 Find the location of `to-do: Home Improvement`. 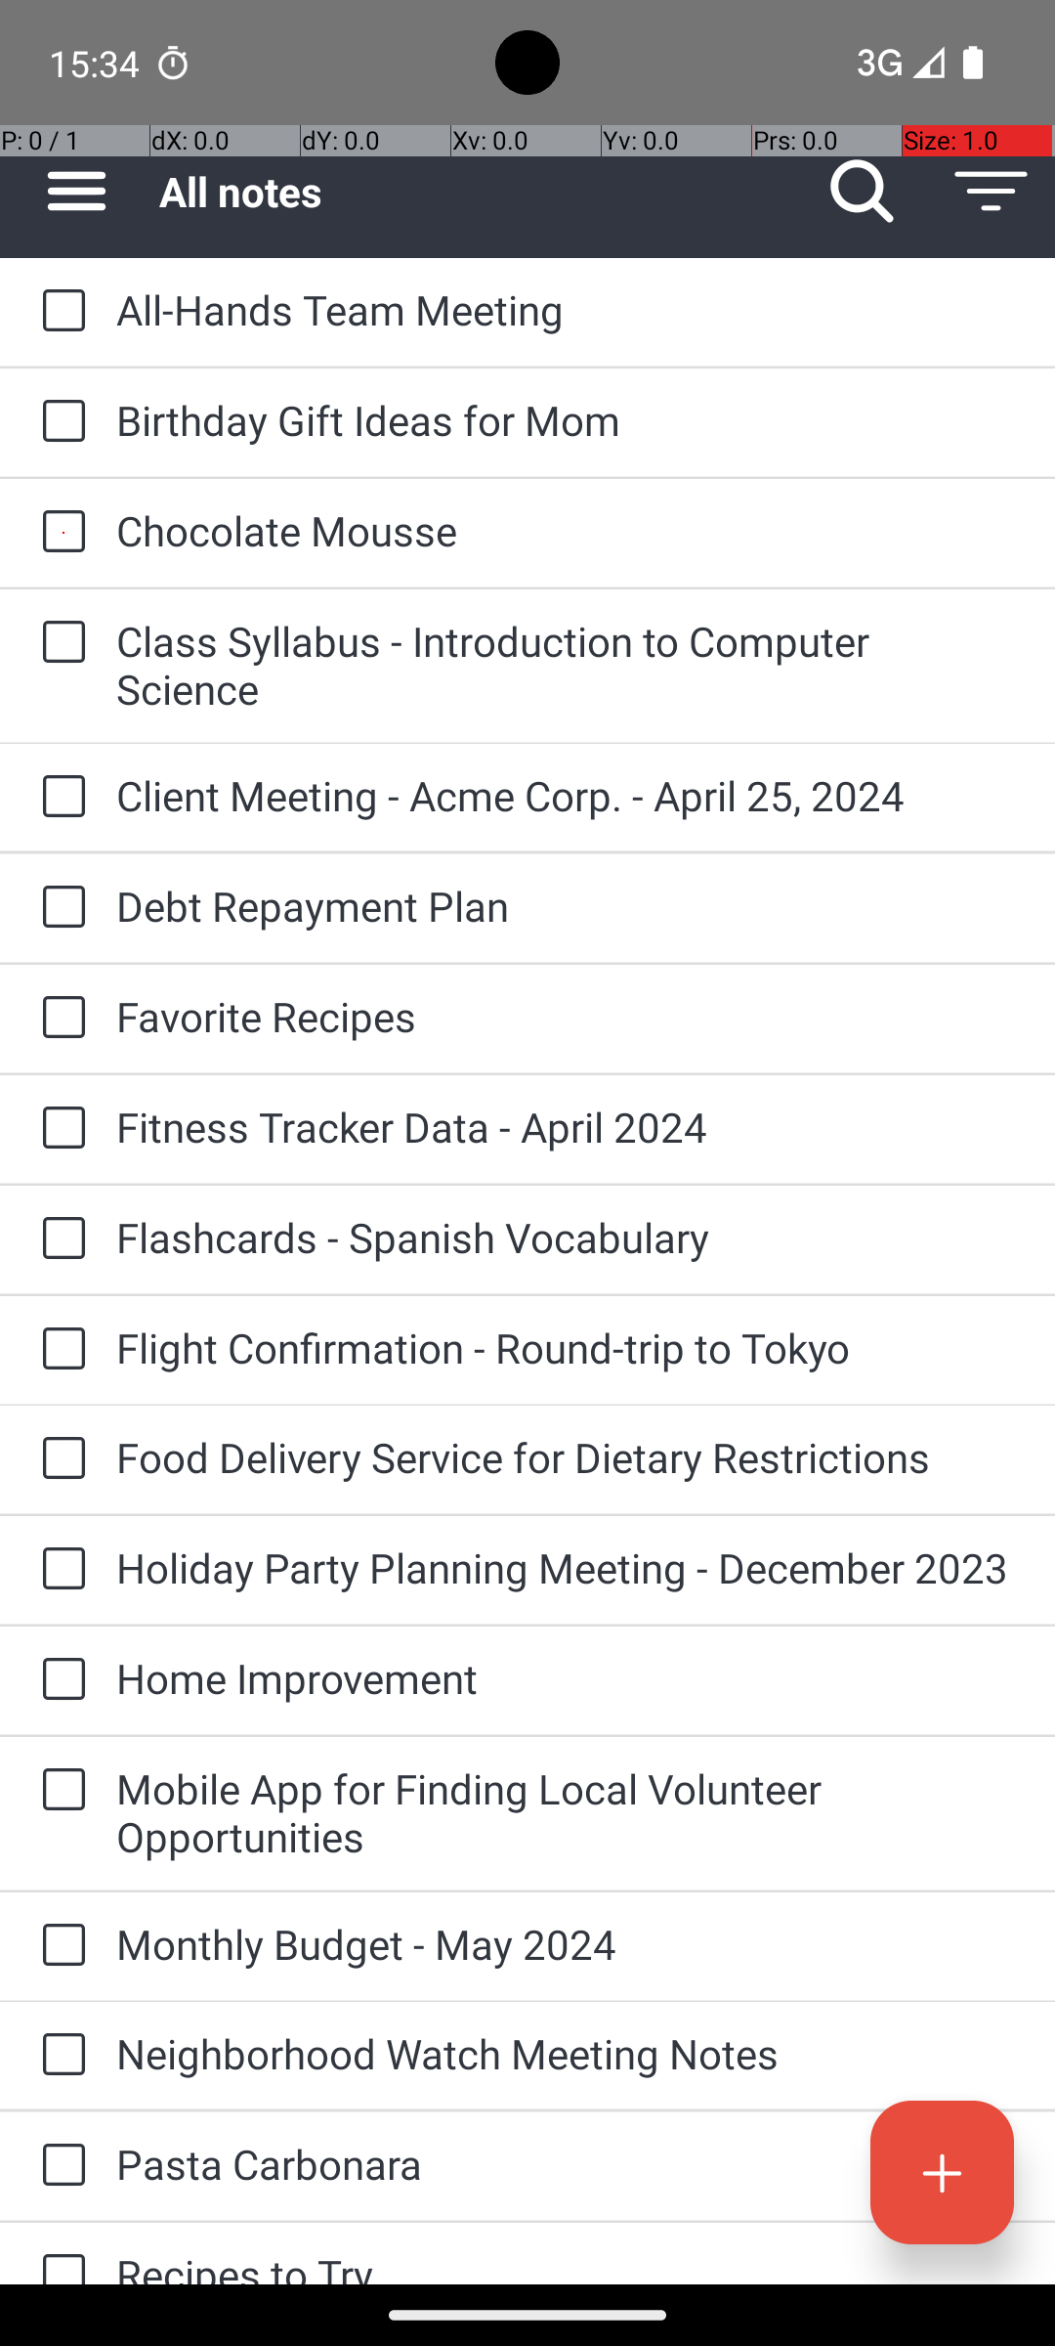

to-do: Home Improvement is located at coordinates (59, 1681).